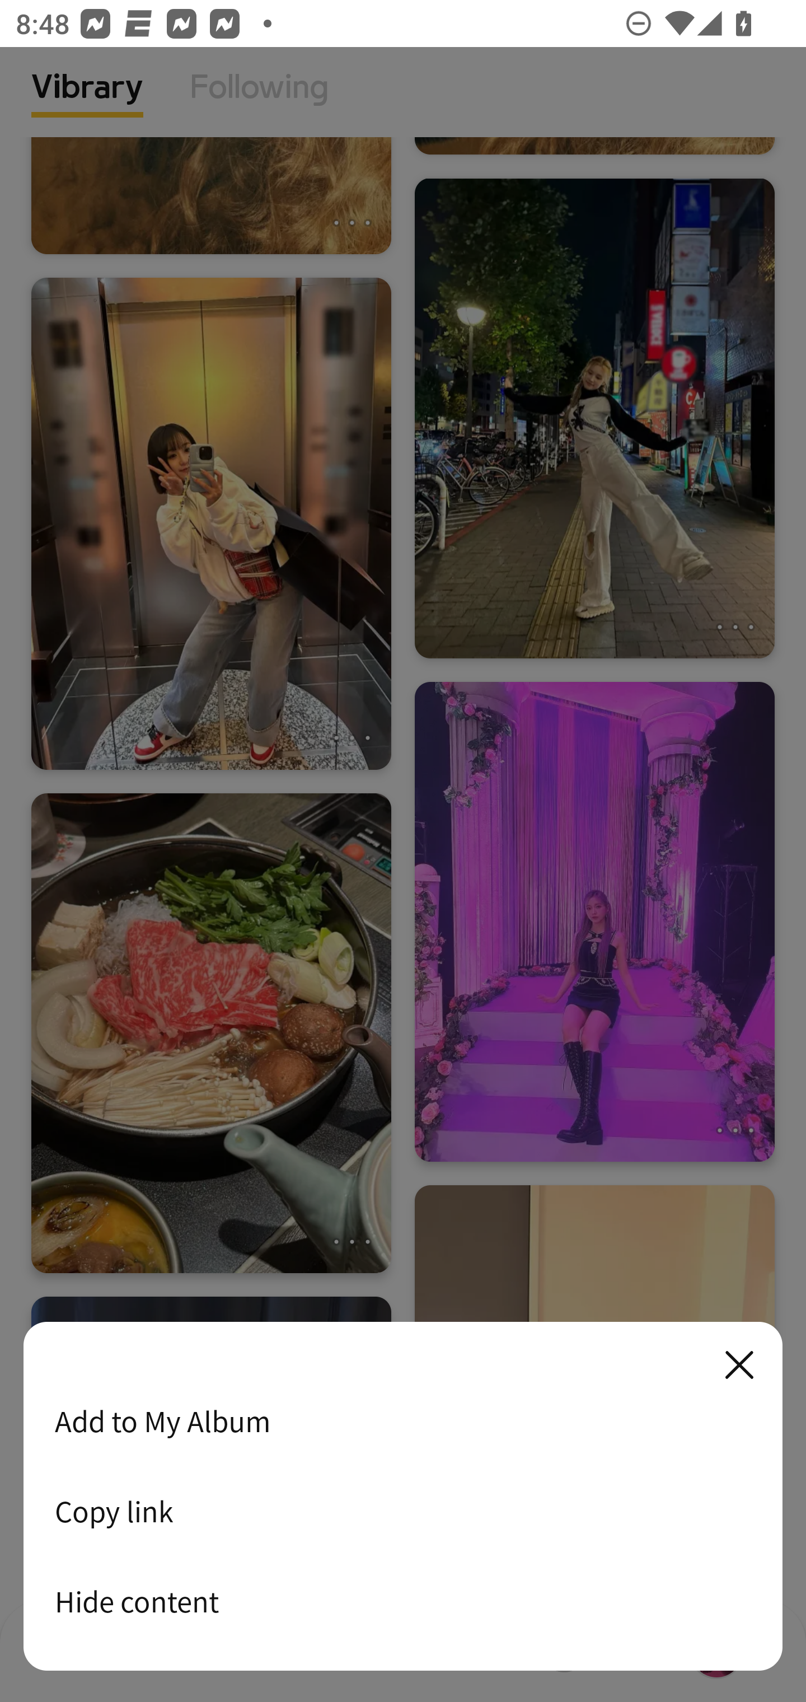 The height and width of the screenshot is (1702, 806). I want to click on Add to My Album Copy link Hide content, so click(403, 1497).